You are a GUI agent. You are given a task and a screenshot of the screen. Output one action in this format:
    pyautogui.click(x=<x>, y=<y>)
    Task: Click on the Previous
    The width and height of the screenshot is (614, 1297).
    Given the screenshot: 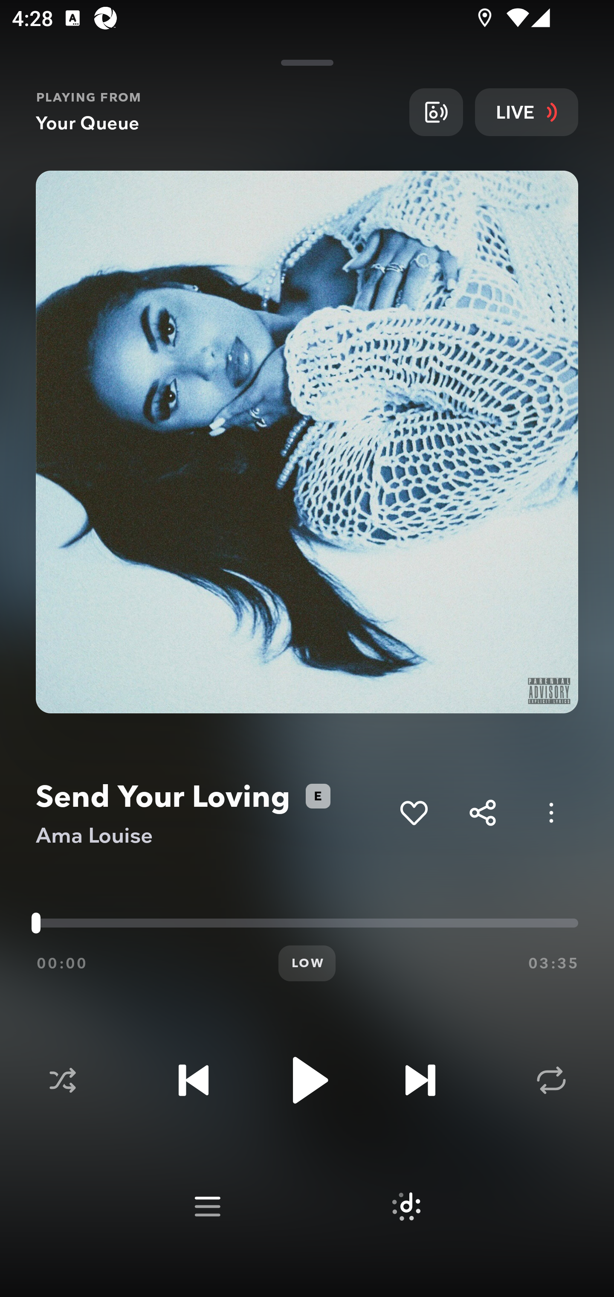 What is the action you would take?
    pyautogui.click(x=194, y=1080)
    